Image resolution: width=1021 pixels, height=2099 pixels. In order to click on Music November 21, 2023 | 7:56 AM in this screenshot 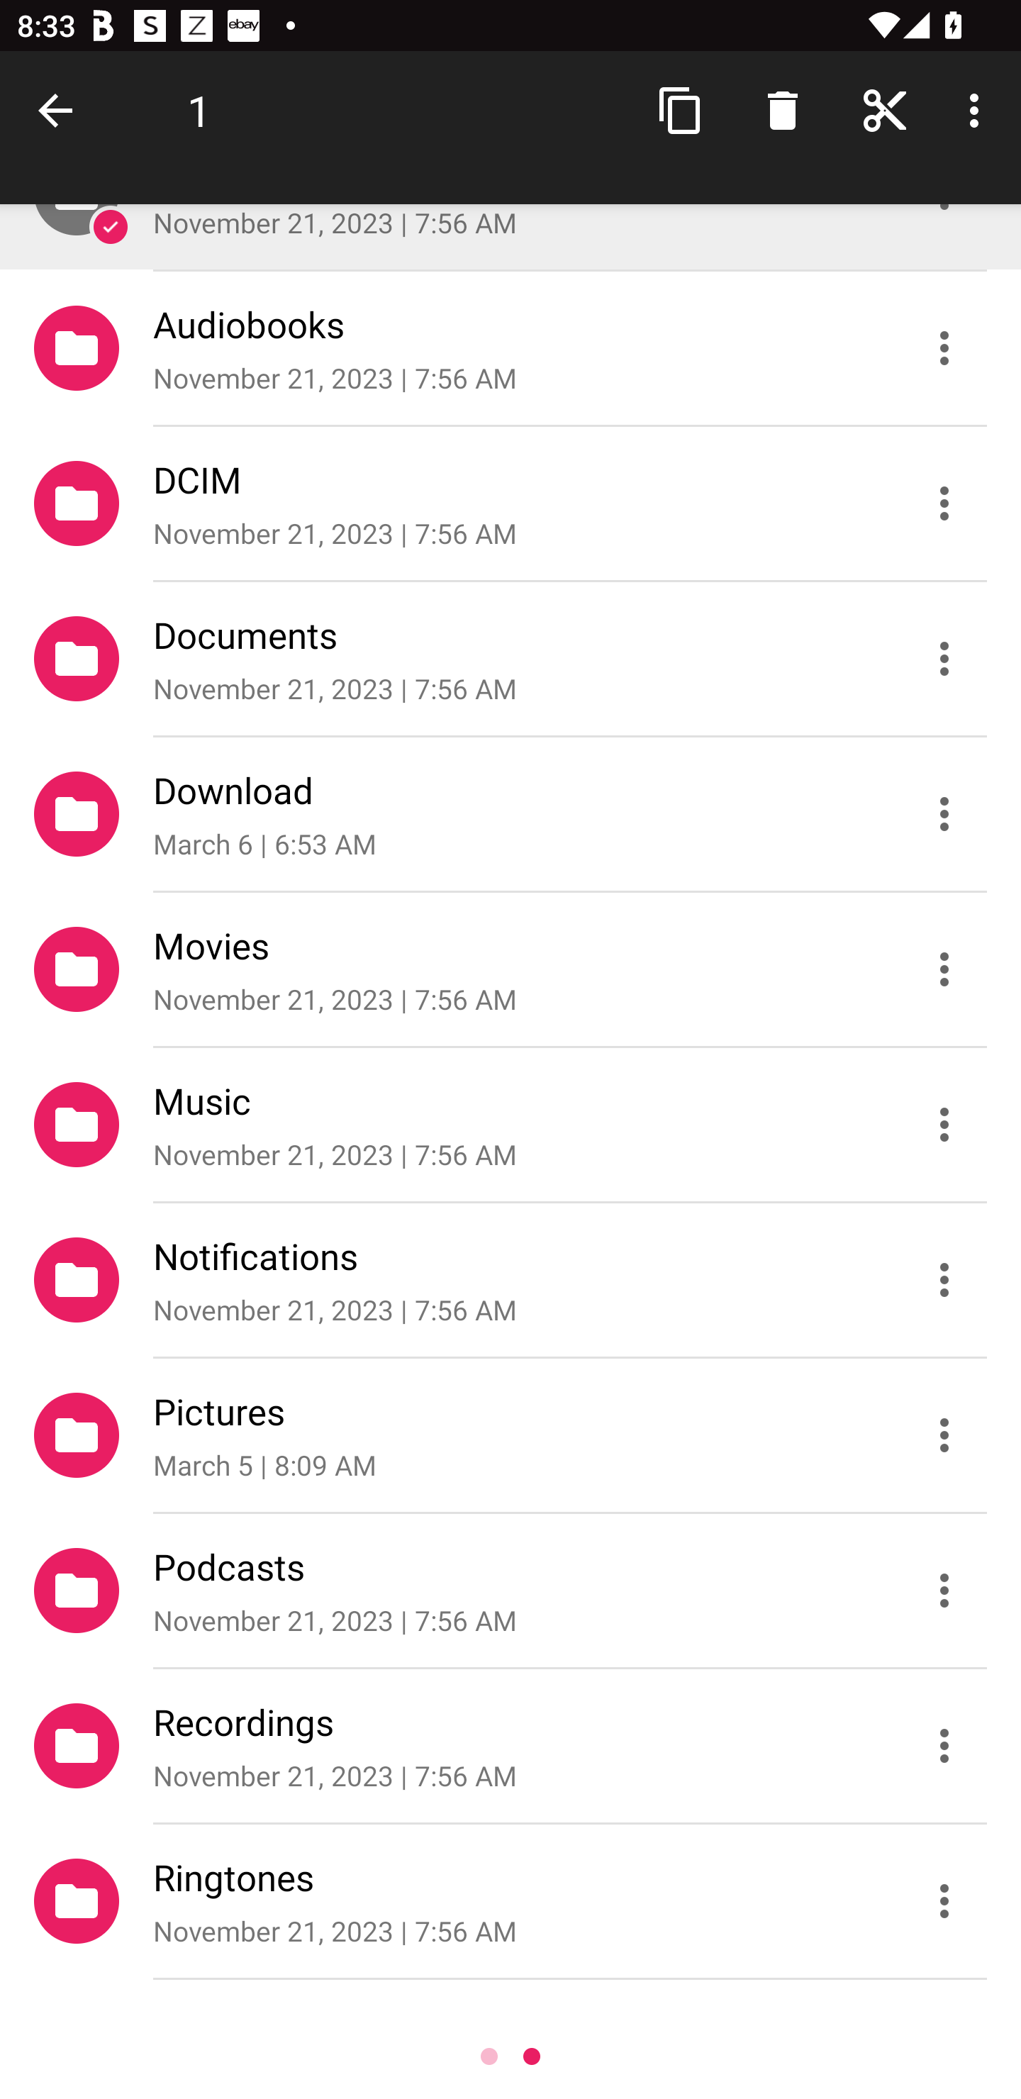, I will do `click(510, 1124)`.